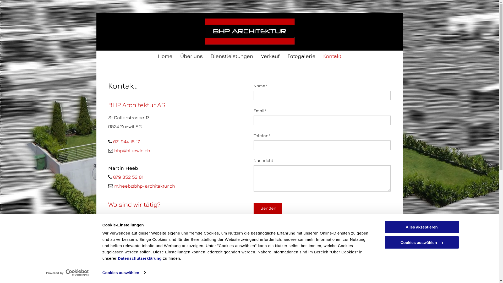 Image resolution: width=503 pixels, height=283 pixels. I want to click on Home, so click(165, 56).